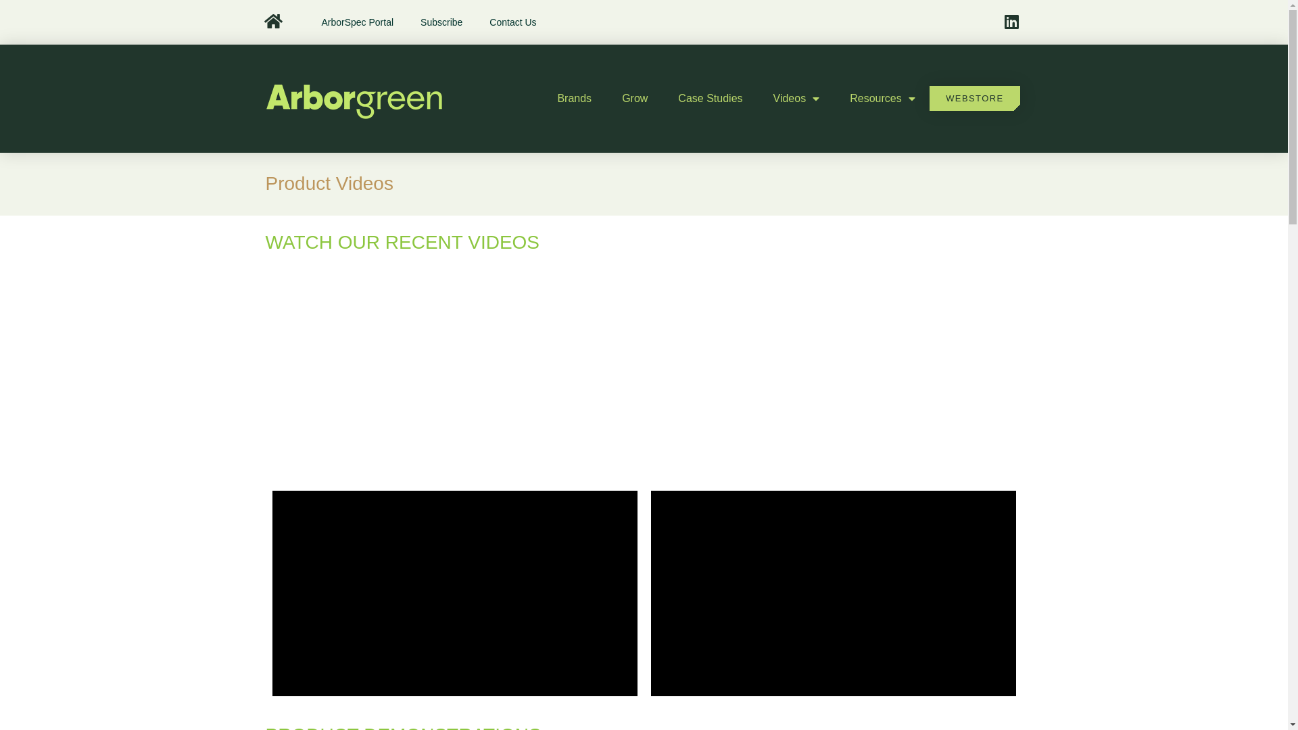  I want to click on Grow, so click(635, 99).